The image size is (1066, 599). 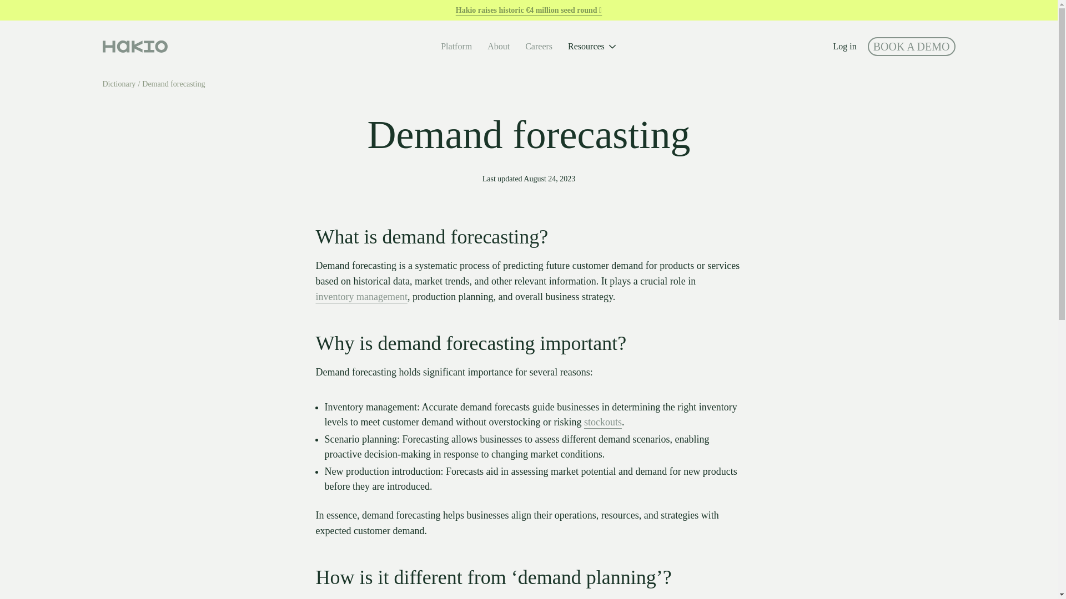 What do you see at coordinates (119, 83) in the screenshot?
I see `Dictionary` at bounding box center [119, 83].